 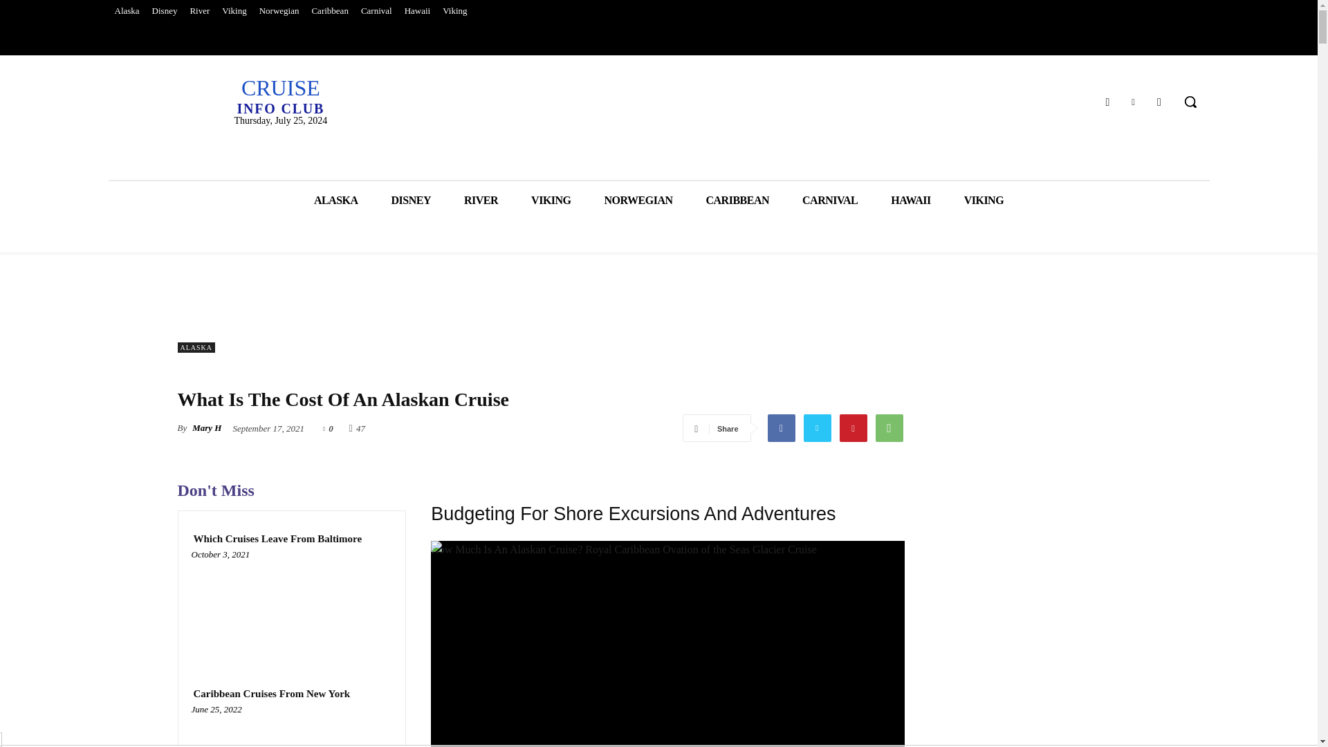 I want to click on Viking, so click(x=454, y=11).